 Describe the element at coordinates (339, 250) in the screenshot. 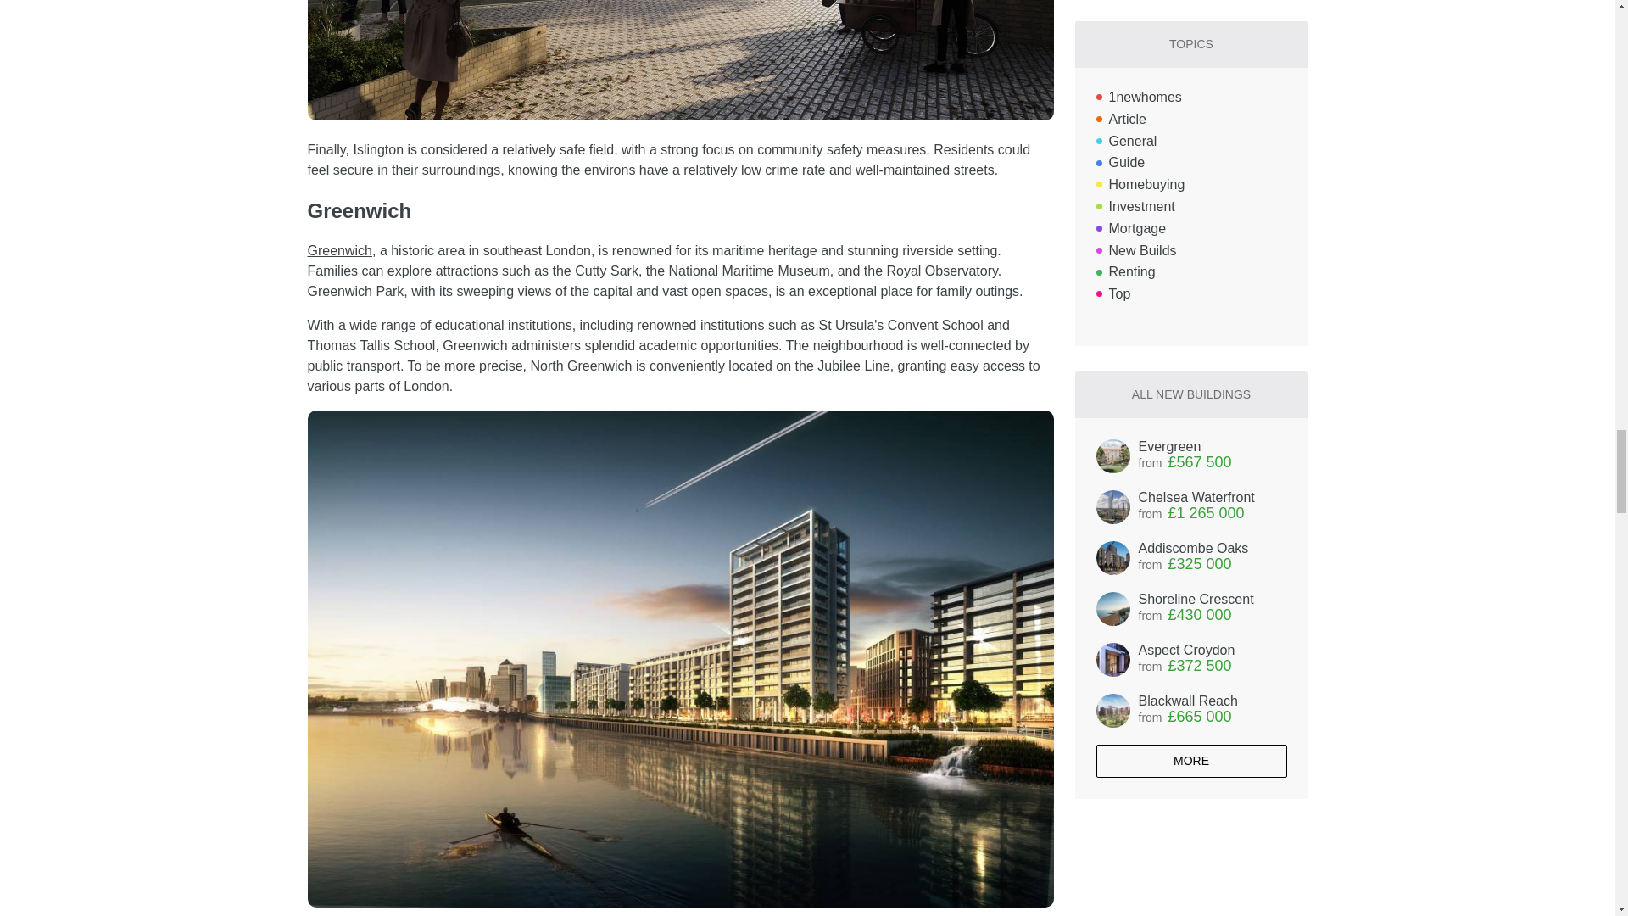

I see `Greenwich Displays New Splendid Homes ` at that location.